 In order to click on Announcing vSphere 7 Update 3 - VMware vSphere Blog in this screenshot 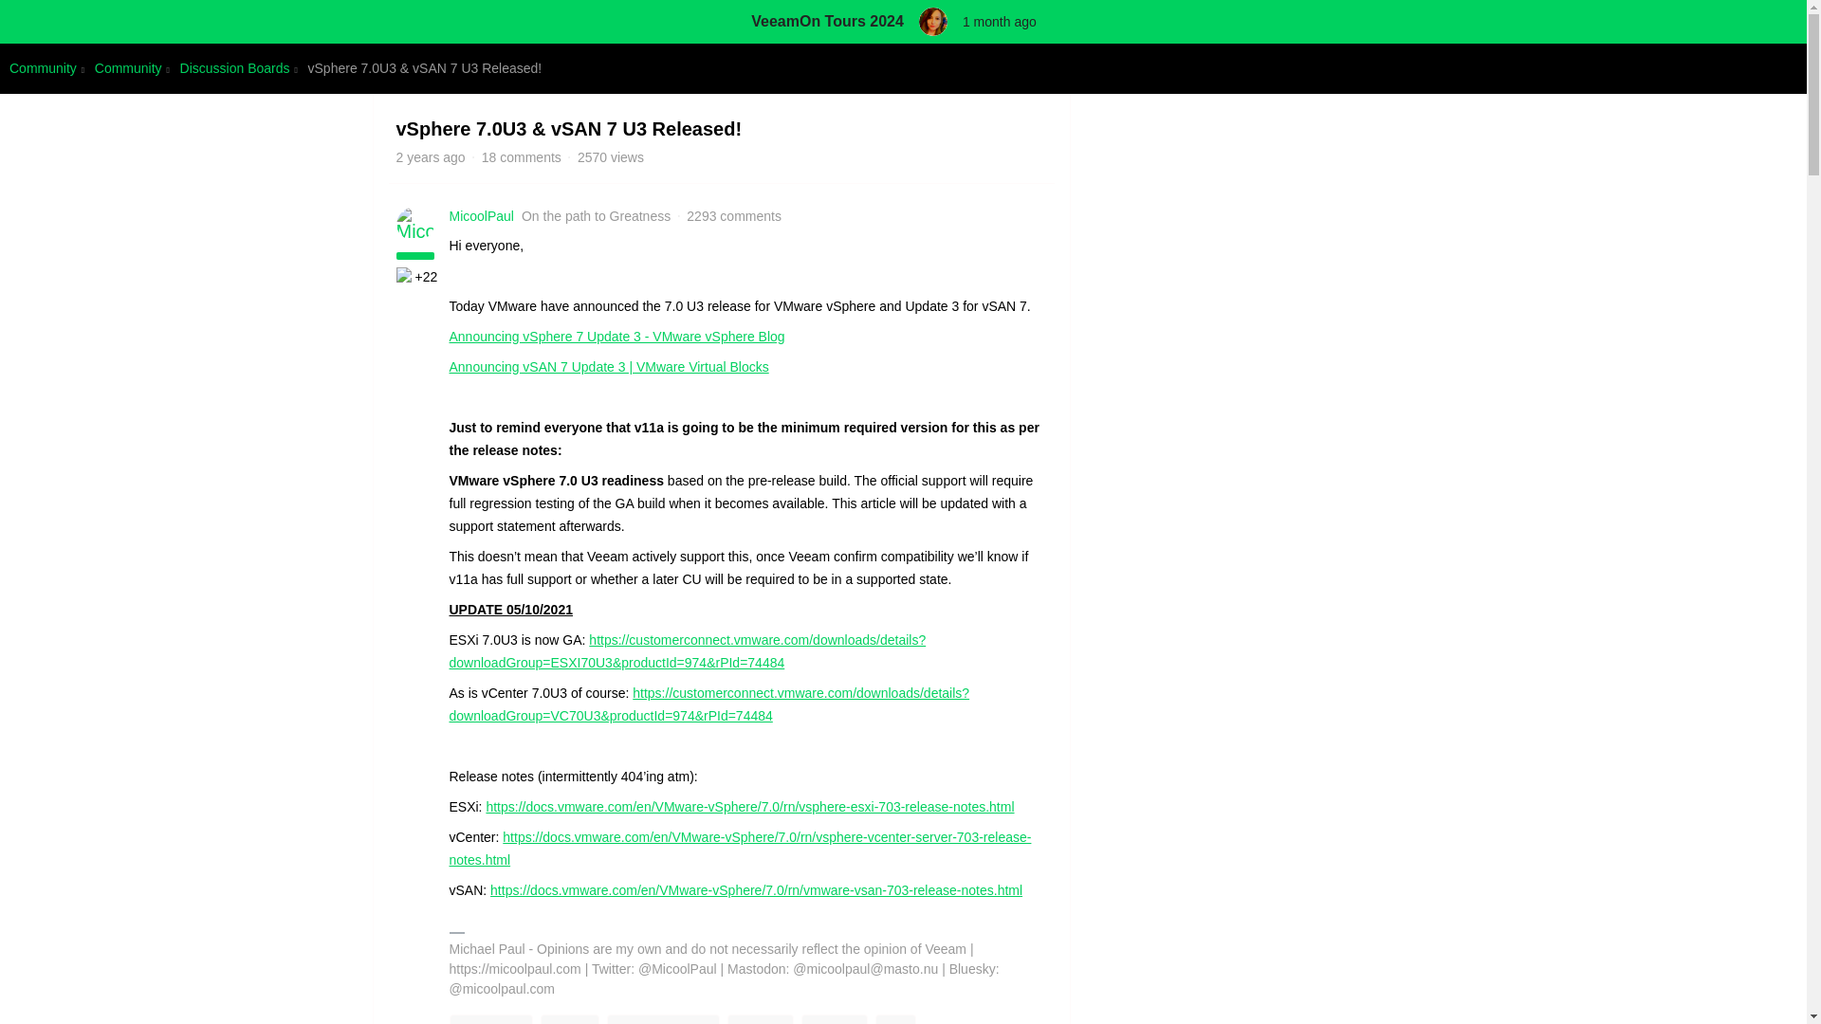, I will do `click(616, 336)`.